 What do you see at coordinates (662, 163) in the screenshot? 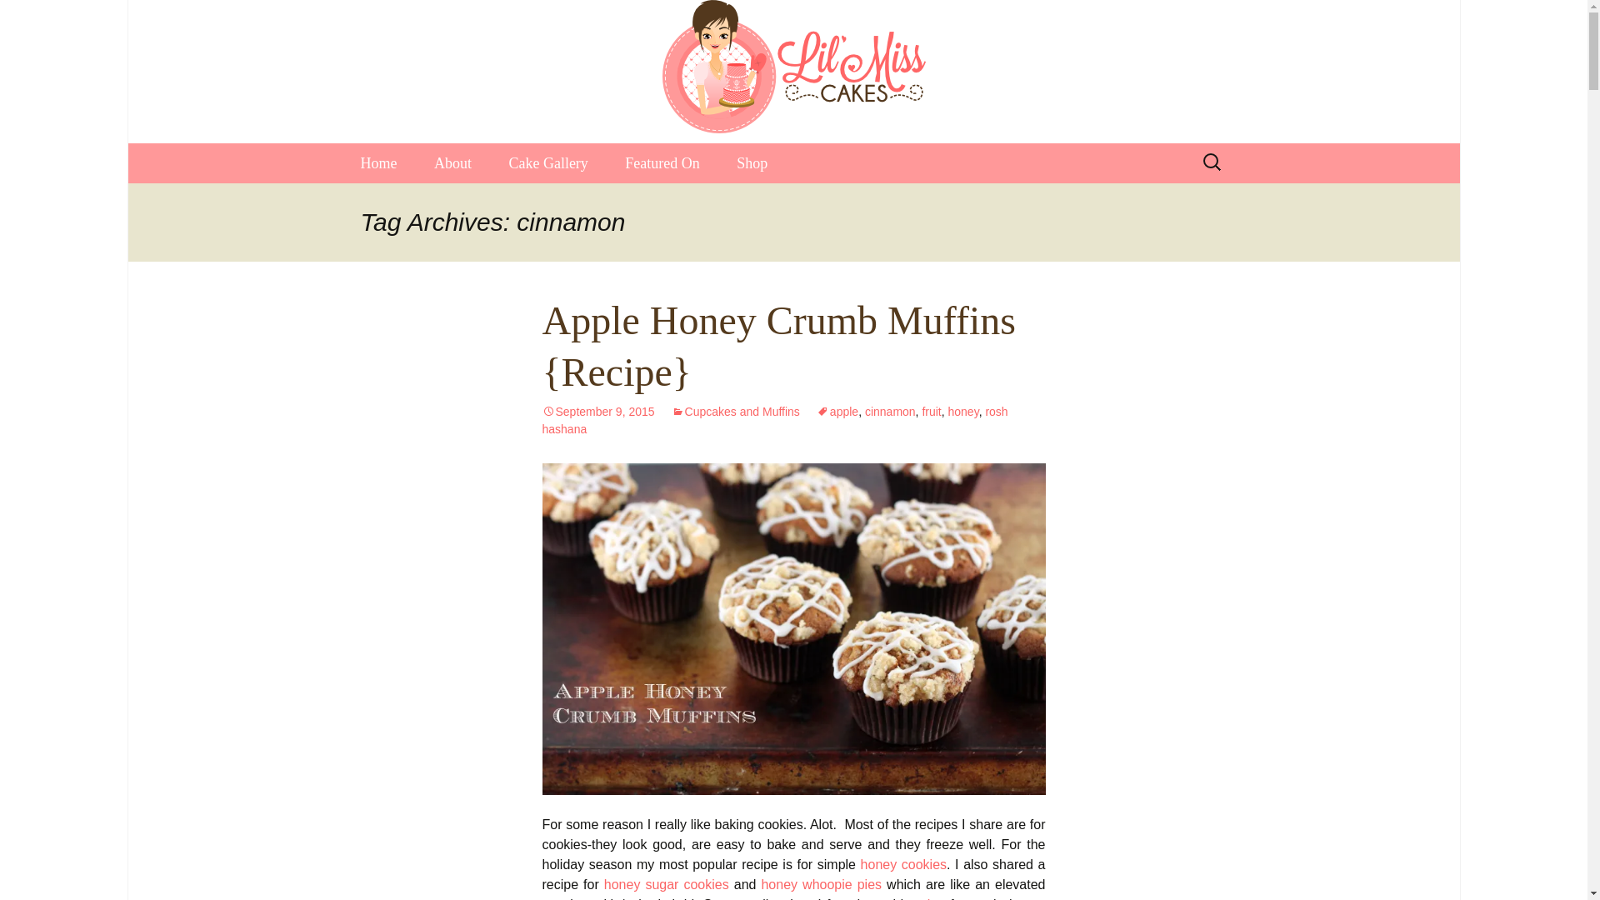
I see `Featured On` at bounding box center [662, 163].